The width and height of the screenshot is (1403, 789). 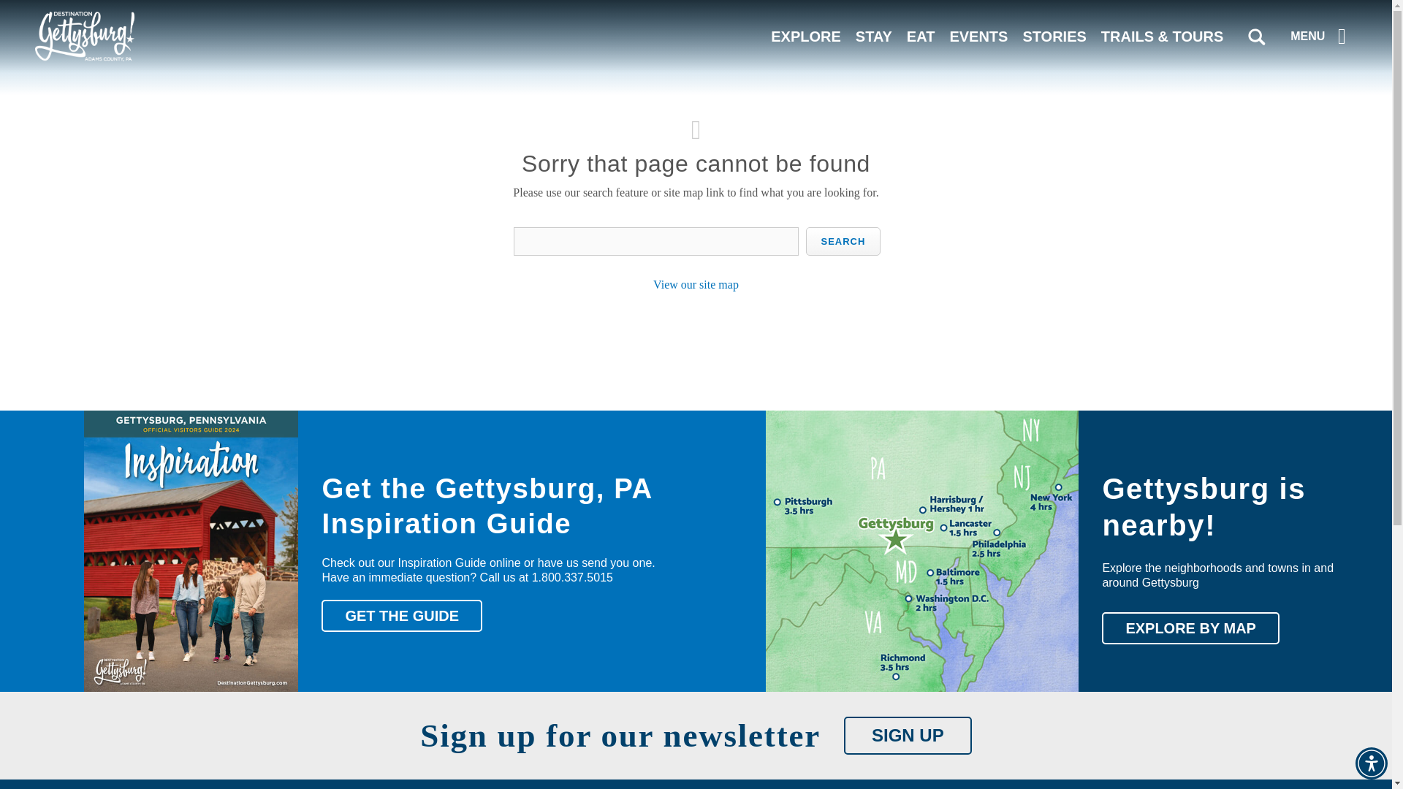 I want to click on EAT, so click(x=921, y=36).